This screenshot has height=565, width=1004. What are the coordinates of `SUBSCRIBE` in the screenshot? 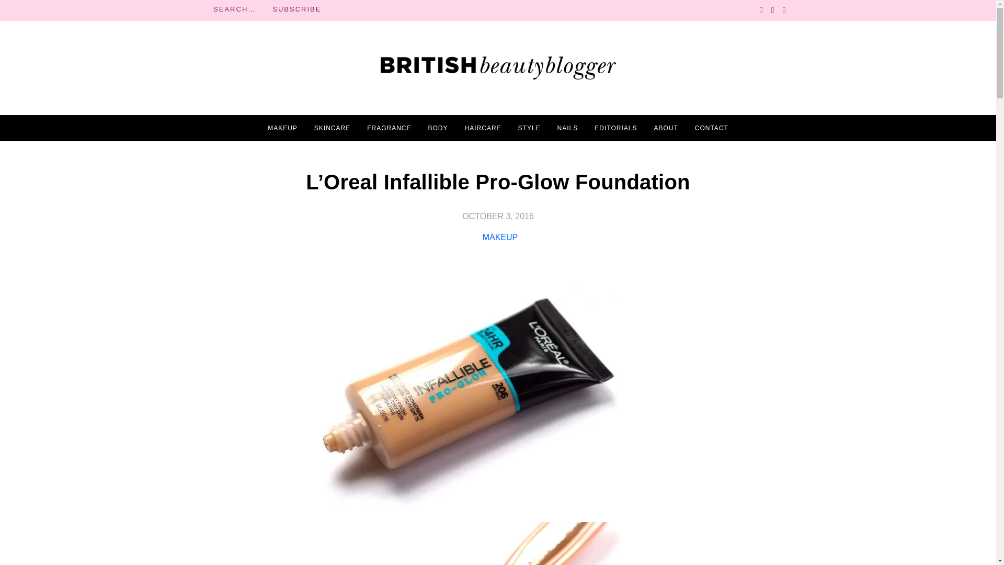 It's located at (296, 9).